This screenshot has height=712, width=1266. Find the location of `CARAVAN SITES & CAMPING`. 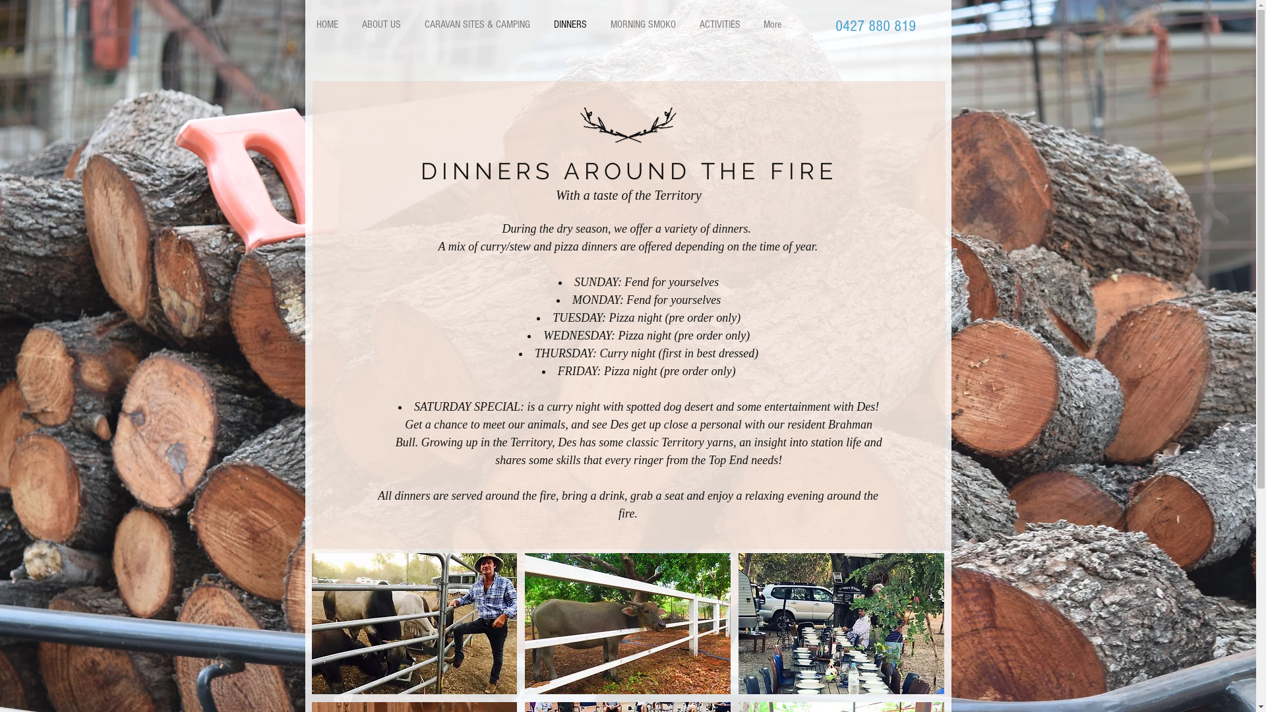

CARAVAN SITES & CAMPING is located at coordinates (477, 24).